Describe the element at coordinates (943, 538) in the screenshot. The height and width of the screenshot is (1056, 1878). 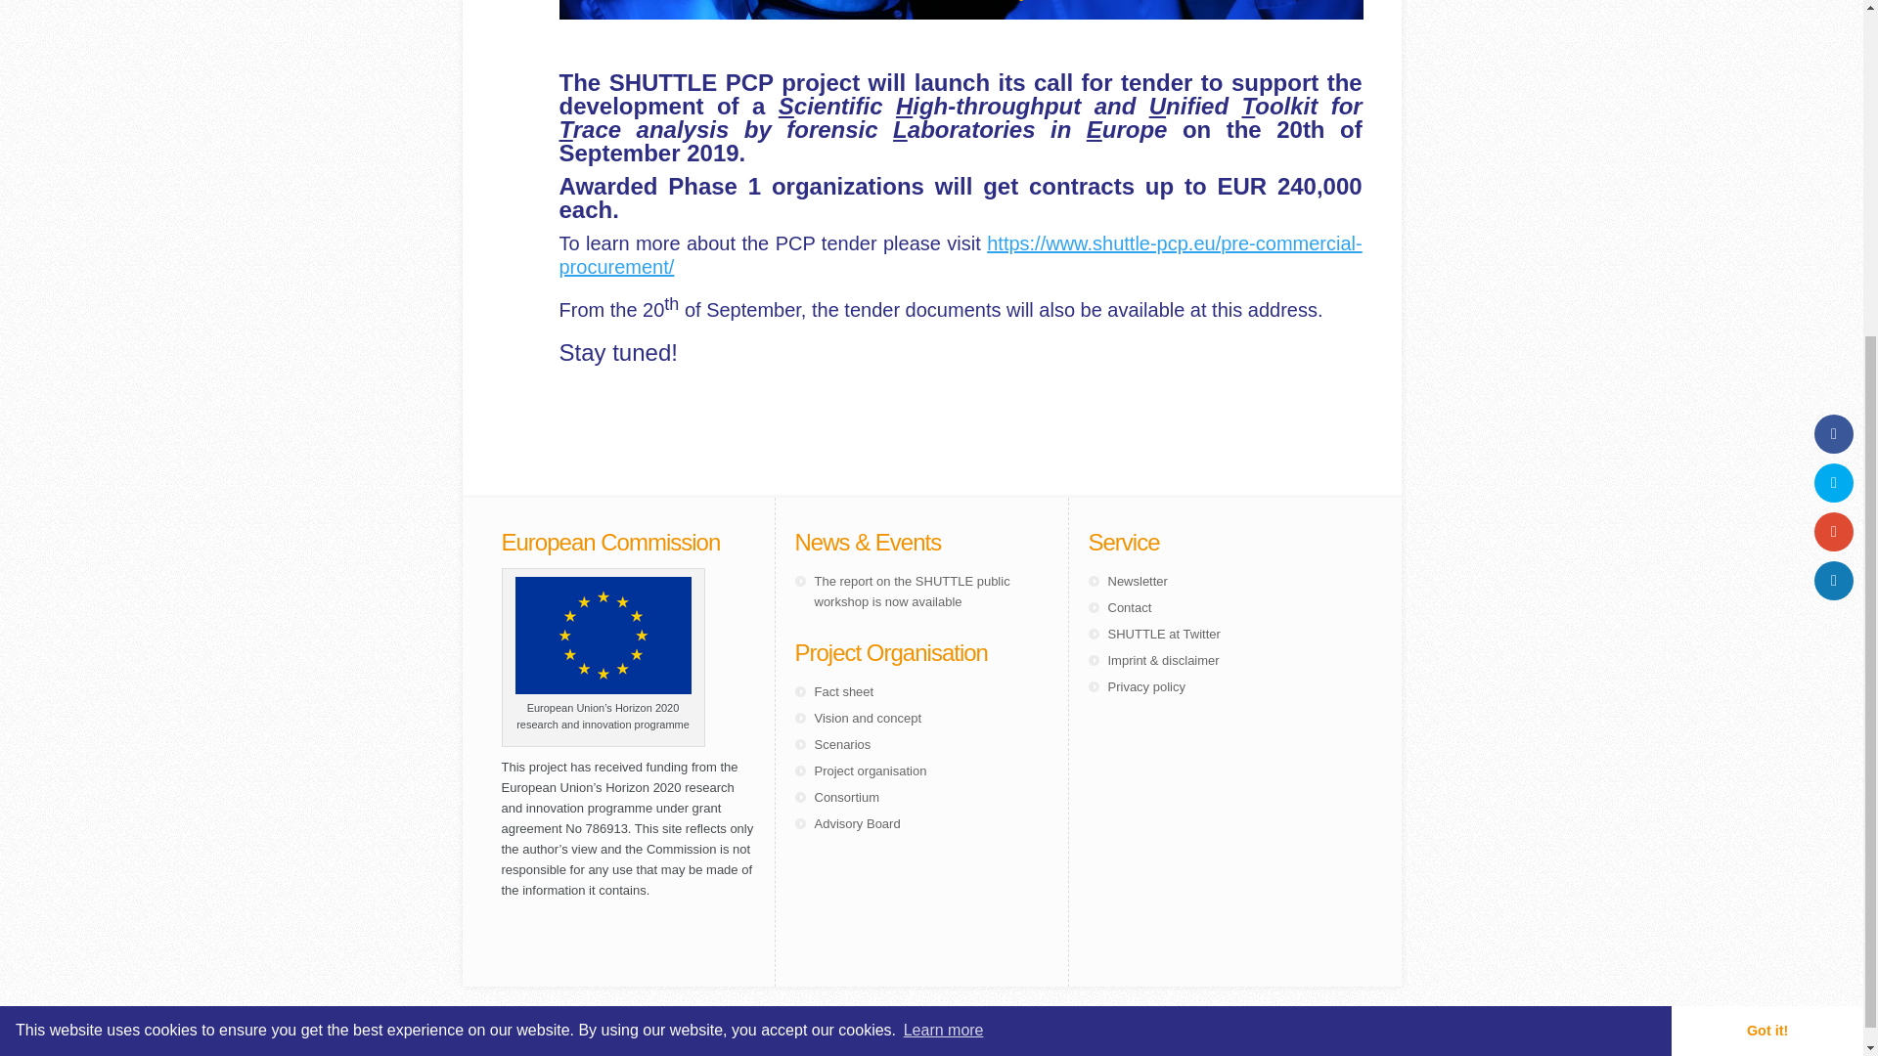
I see `Learn more` at that location.